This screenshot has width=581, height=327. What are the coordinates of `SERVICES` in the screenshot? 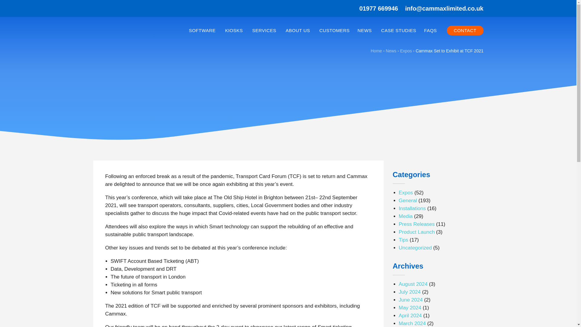 It's located at (265, 30).